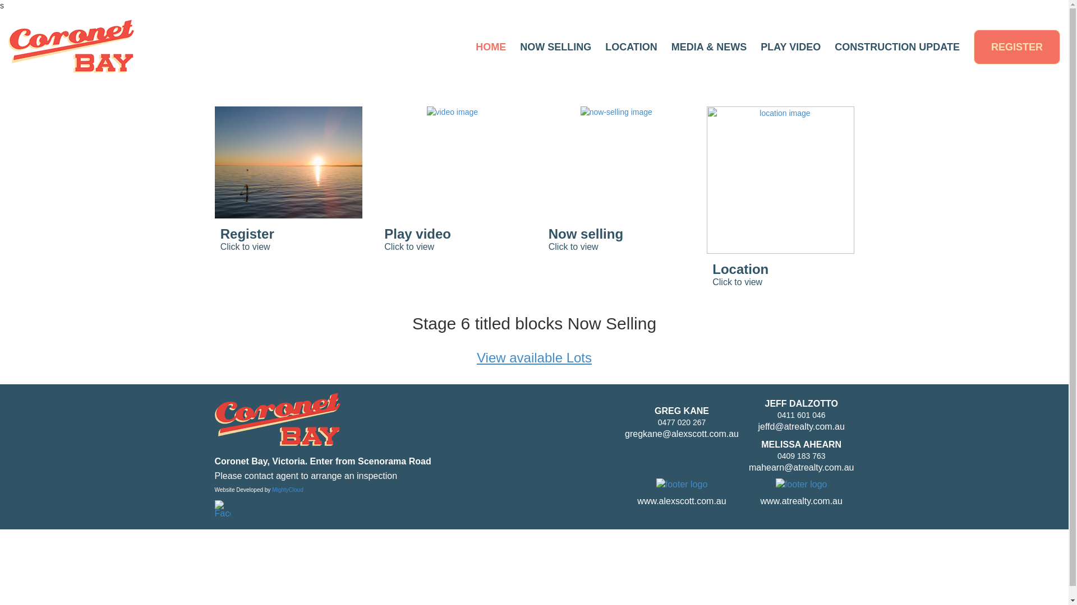 The image size is (1077, 605). What do you see at coordinates (709, 47) in the screenshot?
I see `MEDIA & NEWS` at bounding box center [709, 47].